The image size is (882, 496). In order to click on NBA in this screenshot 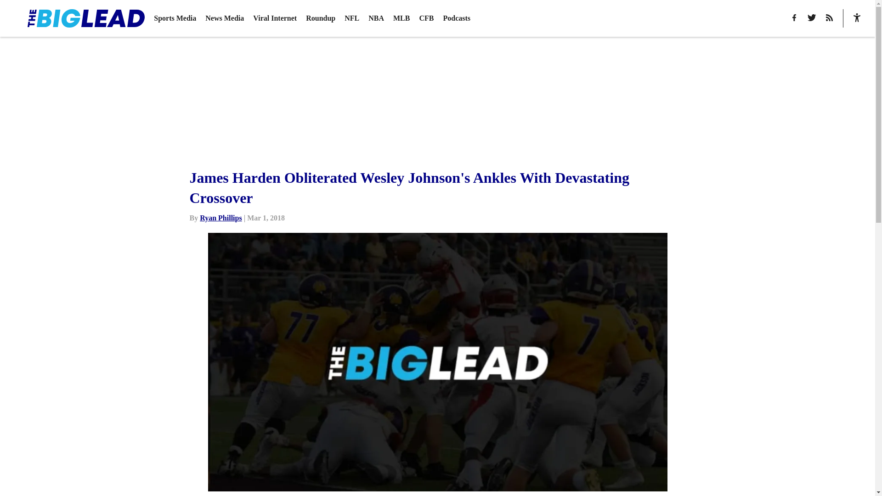, I will do `click(376, 18)`.